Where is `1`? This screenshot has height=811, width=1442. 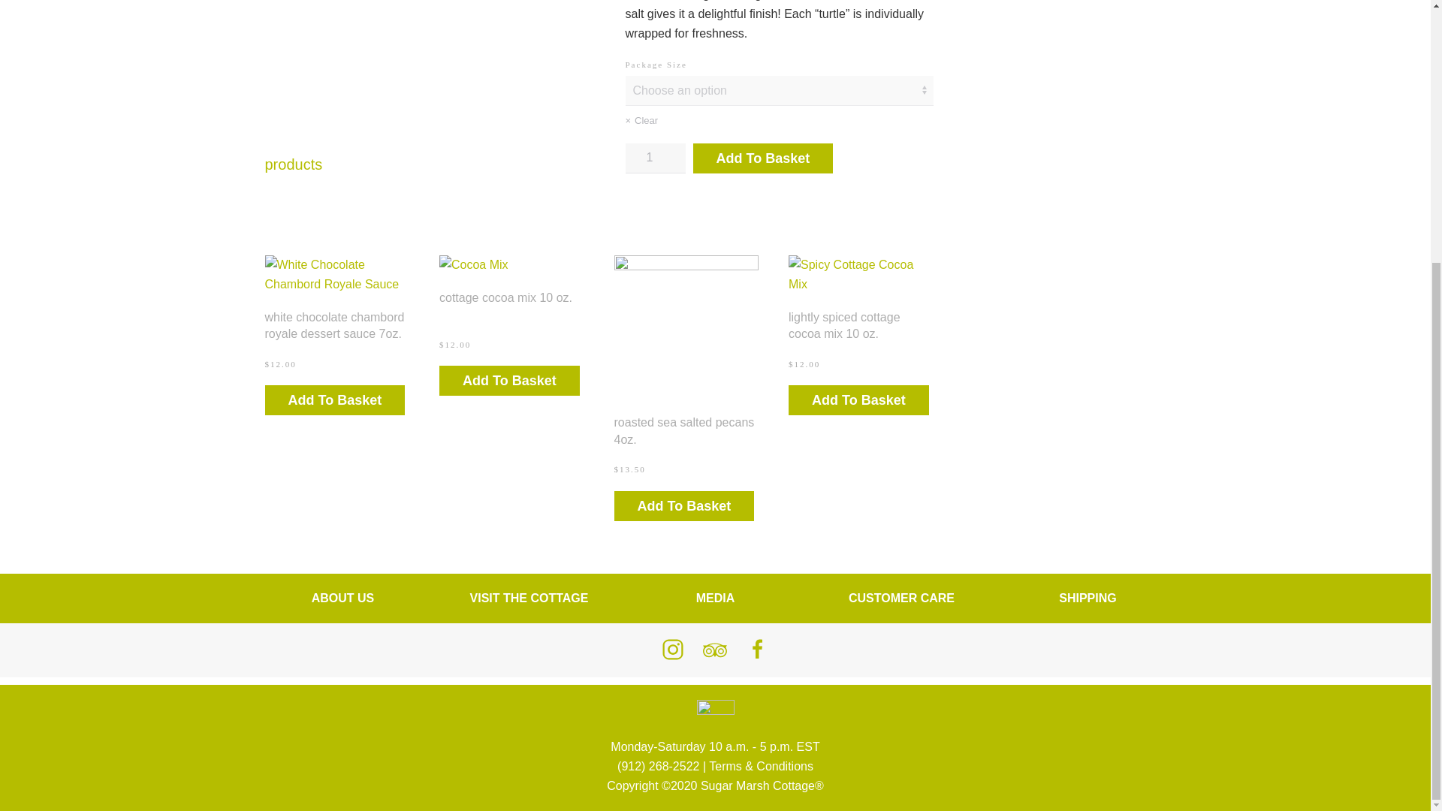 1 is located at coordinates (655, 158).